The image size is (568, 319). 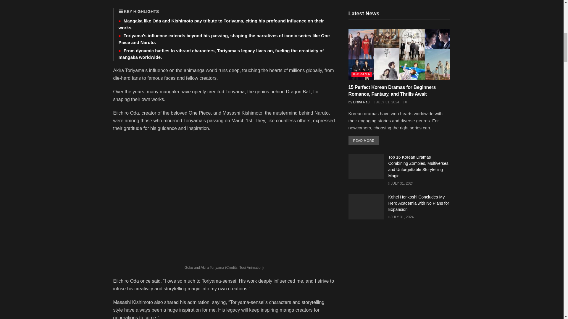 I want to click on K-DRAMA, so click(x=362, y=74).